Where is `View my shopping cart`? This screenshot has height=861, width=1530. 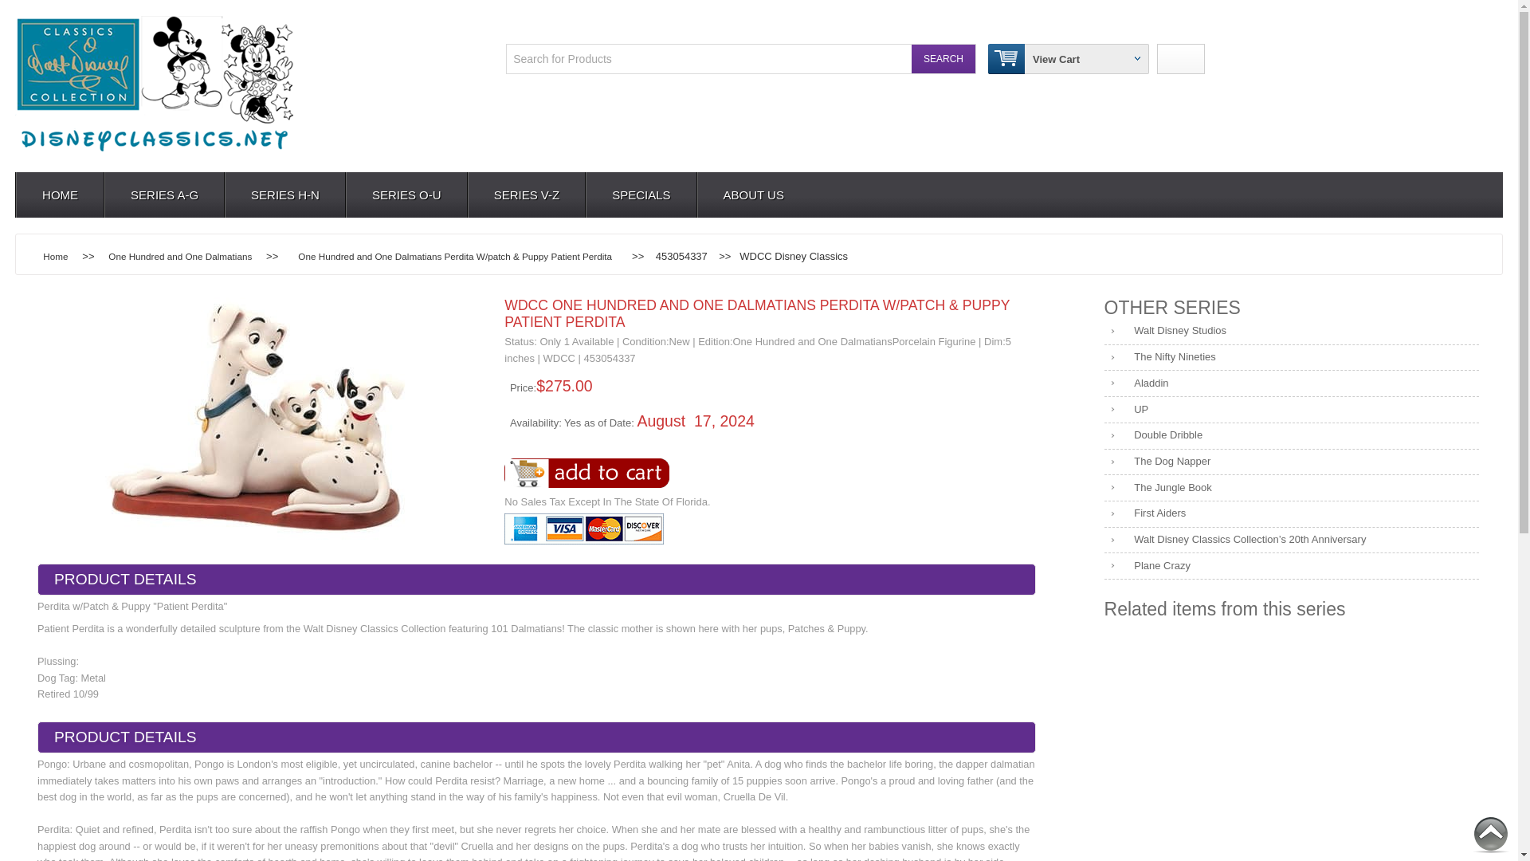
View my shopping cart is located at coordinates (1057, 58).